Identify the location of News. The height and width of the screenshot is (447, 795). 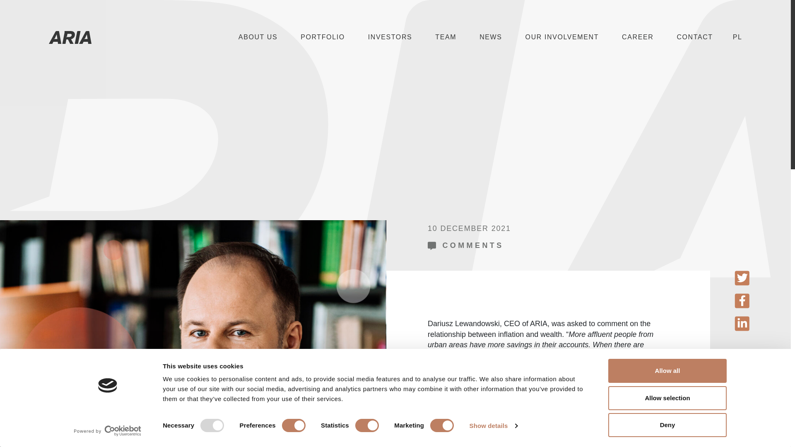
(490, 37).